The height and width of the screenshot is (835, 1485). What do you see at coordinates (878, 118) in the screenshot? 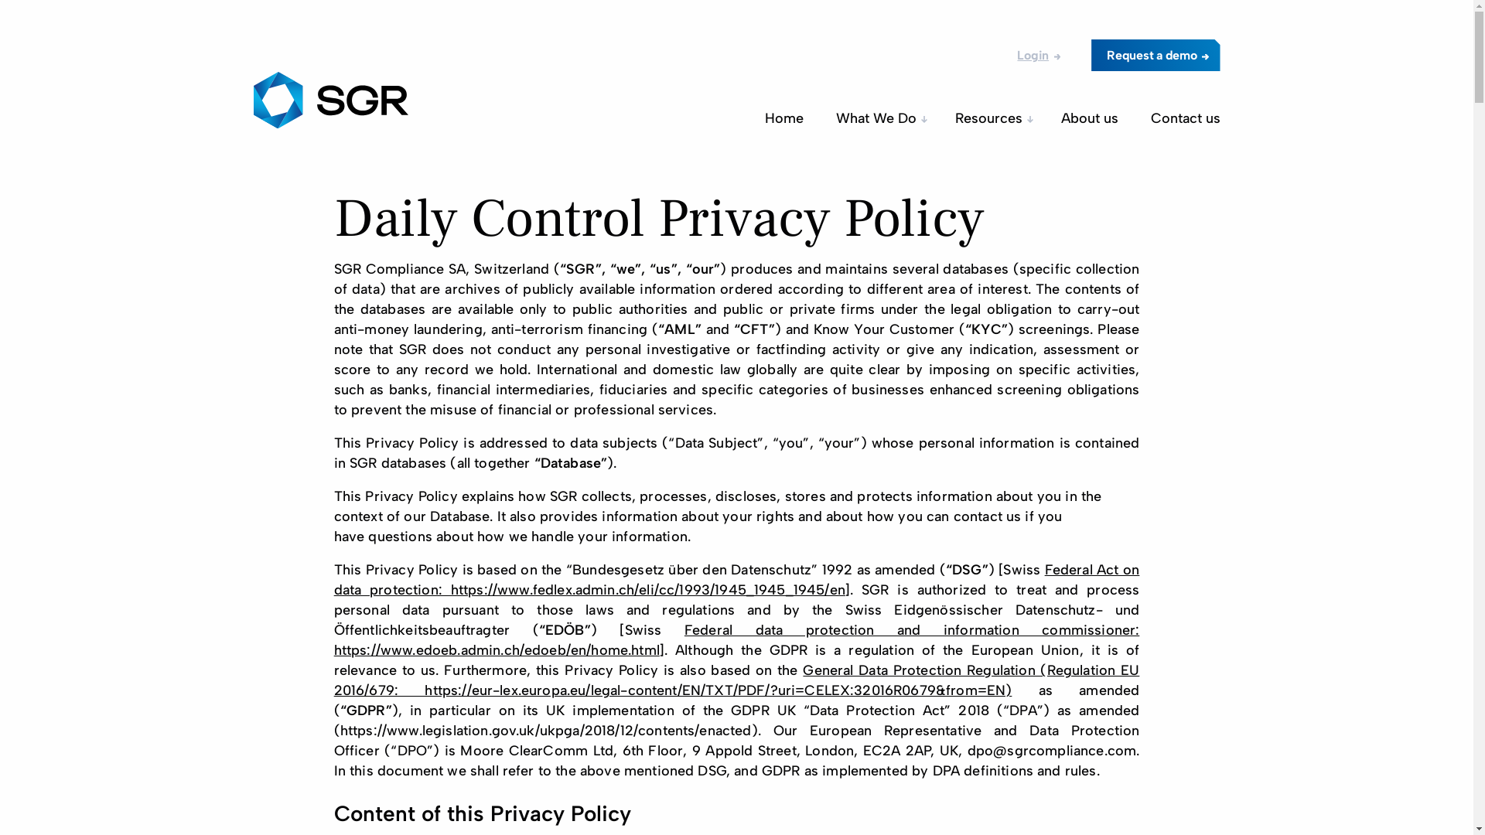
I see `What We Do` at bounding box center [878, 118].